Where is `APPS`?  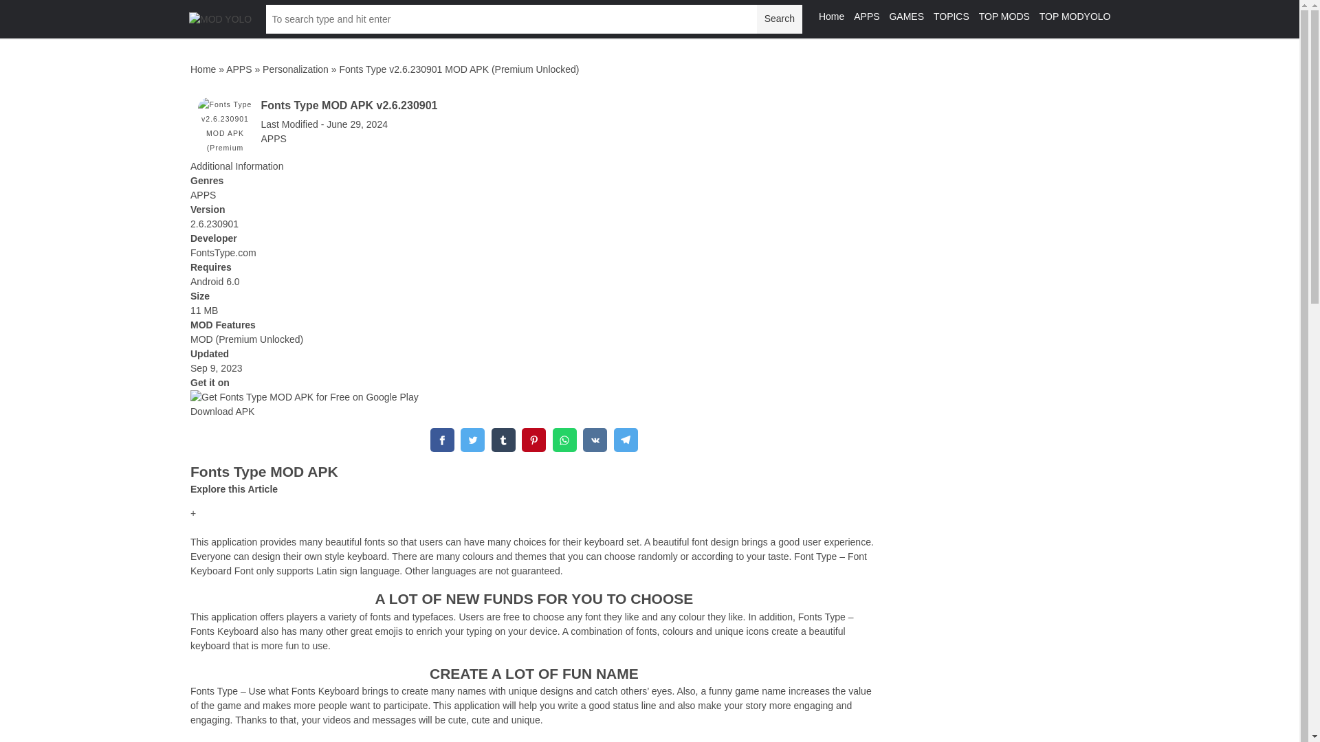
APPS is located at coordinates (239, 69).